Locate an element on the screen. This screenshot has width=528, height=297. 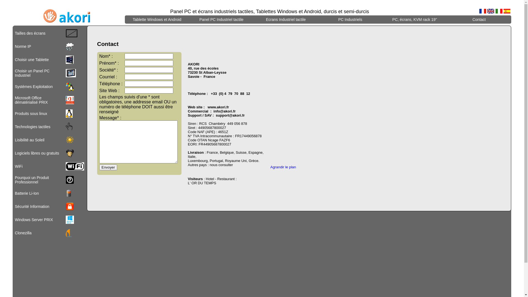
Batterie Li-Ion is located at coordinates (27, 193).